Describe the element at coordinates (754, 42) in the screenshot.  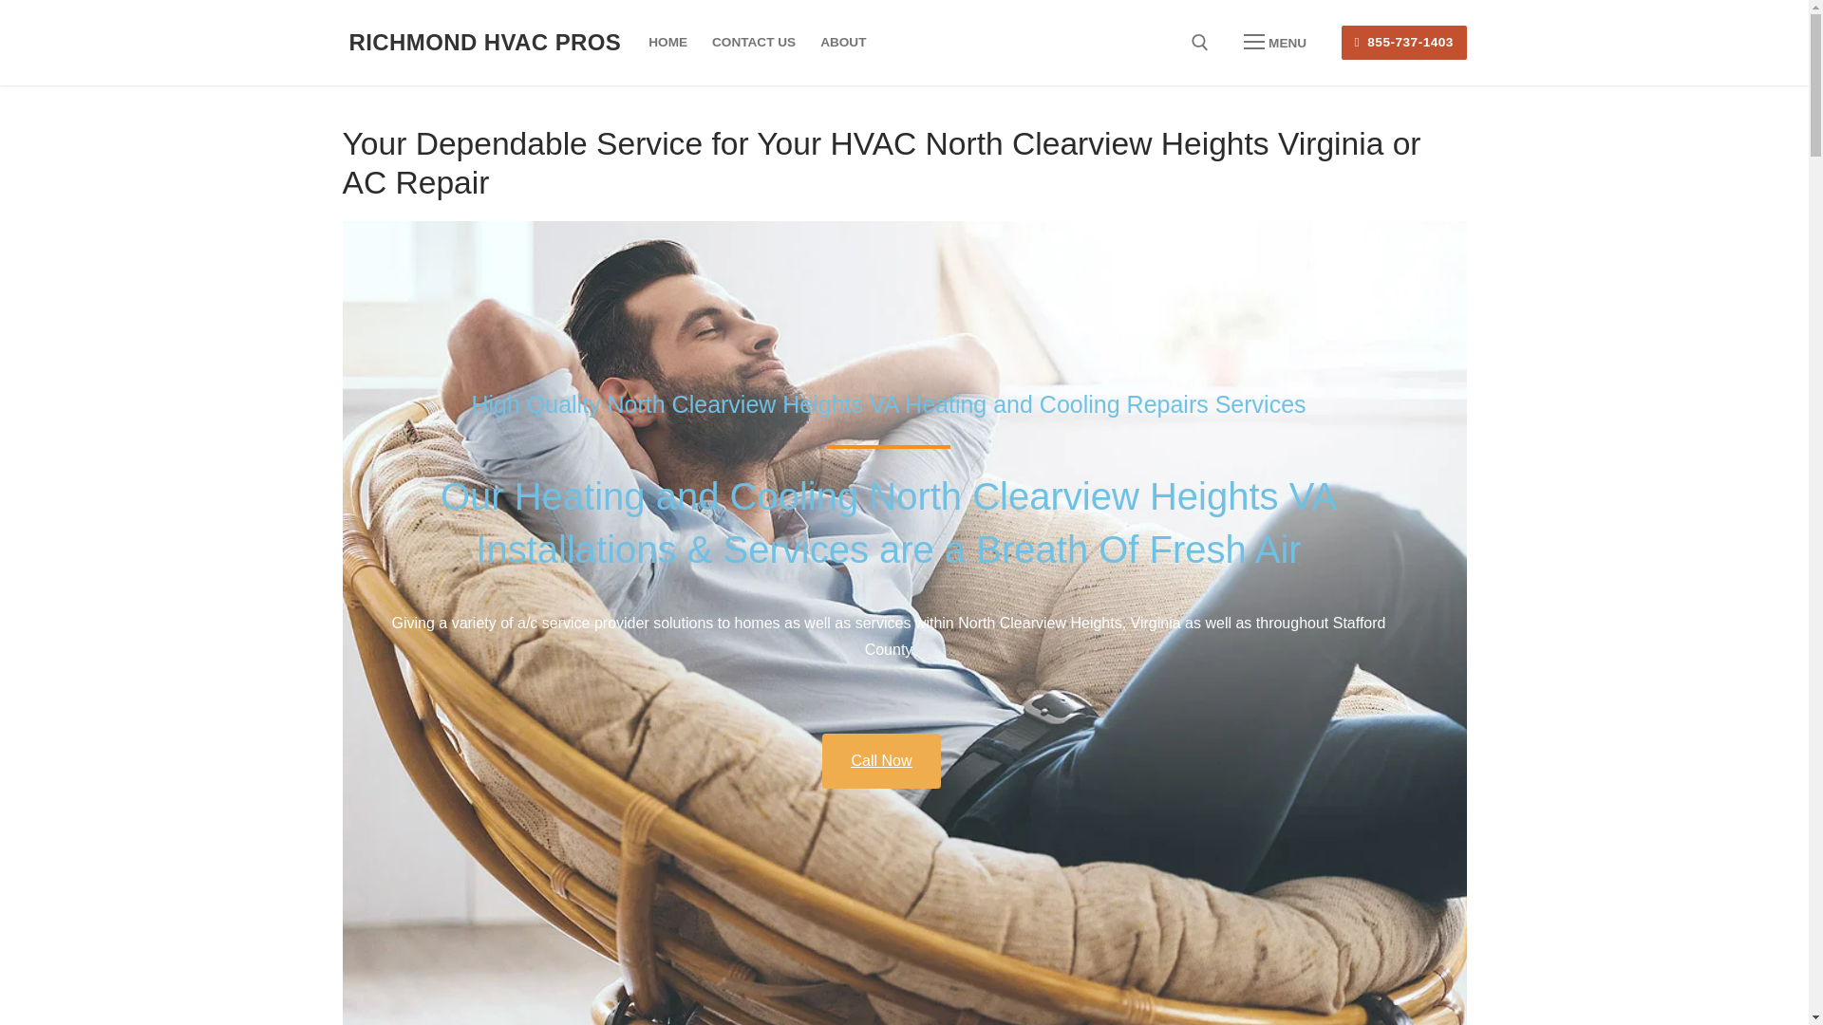
I see `CONTACT US` at that location.